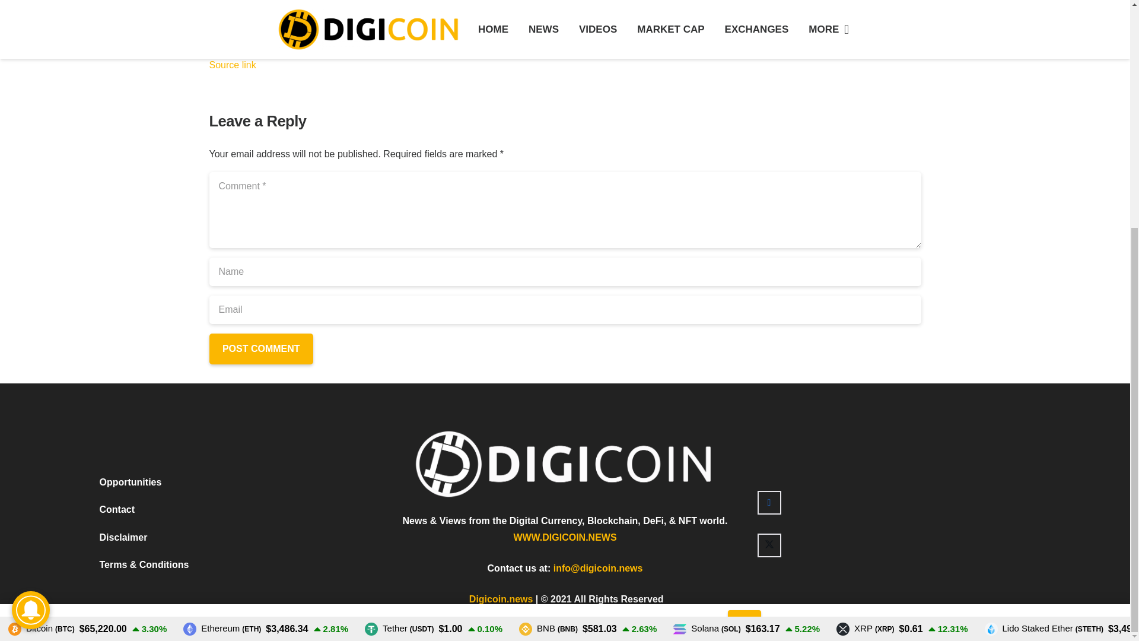  What do you see at coordinates (117, 161) in the screenshot?
I see `Contact` at bounding box center [117, 161].